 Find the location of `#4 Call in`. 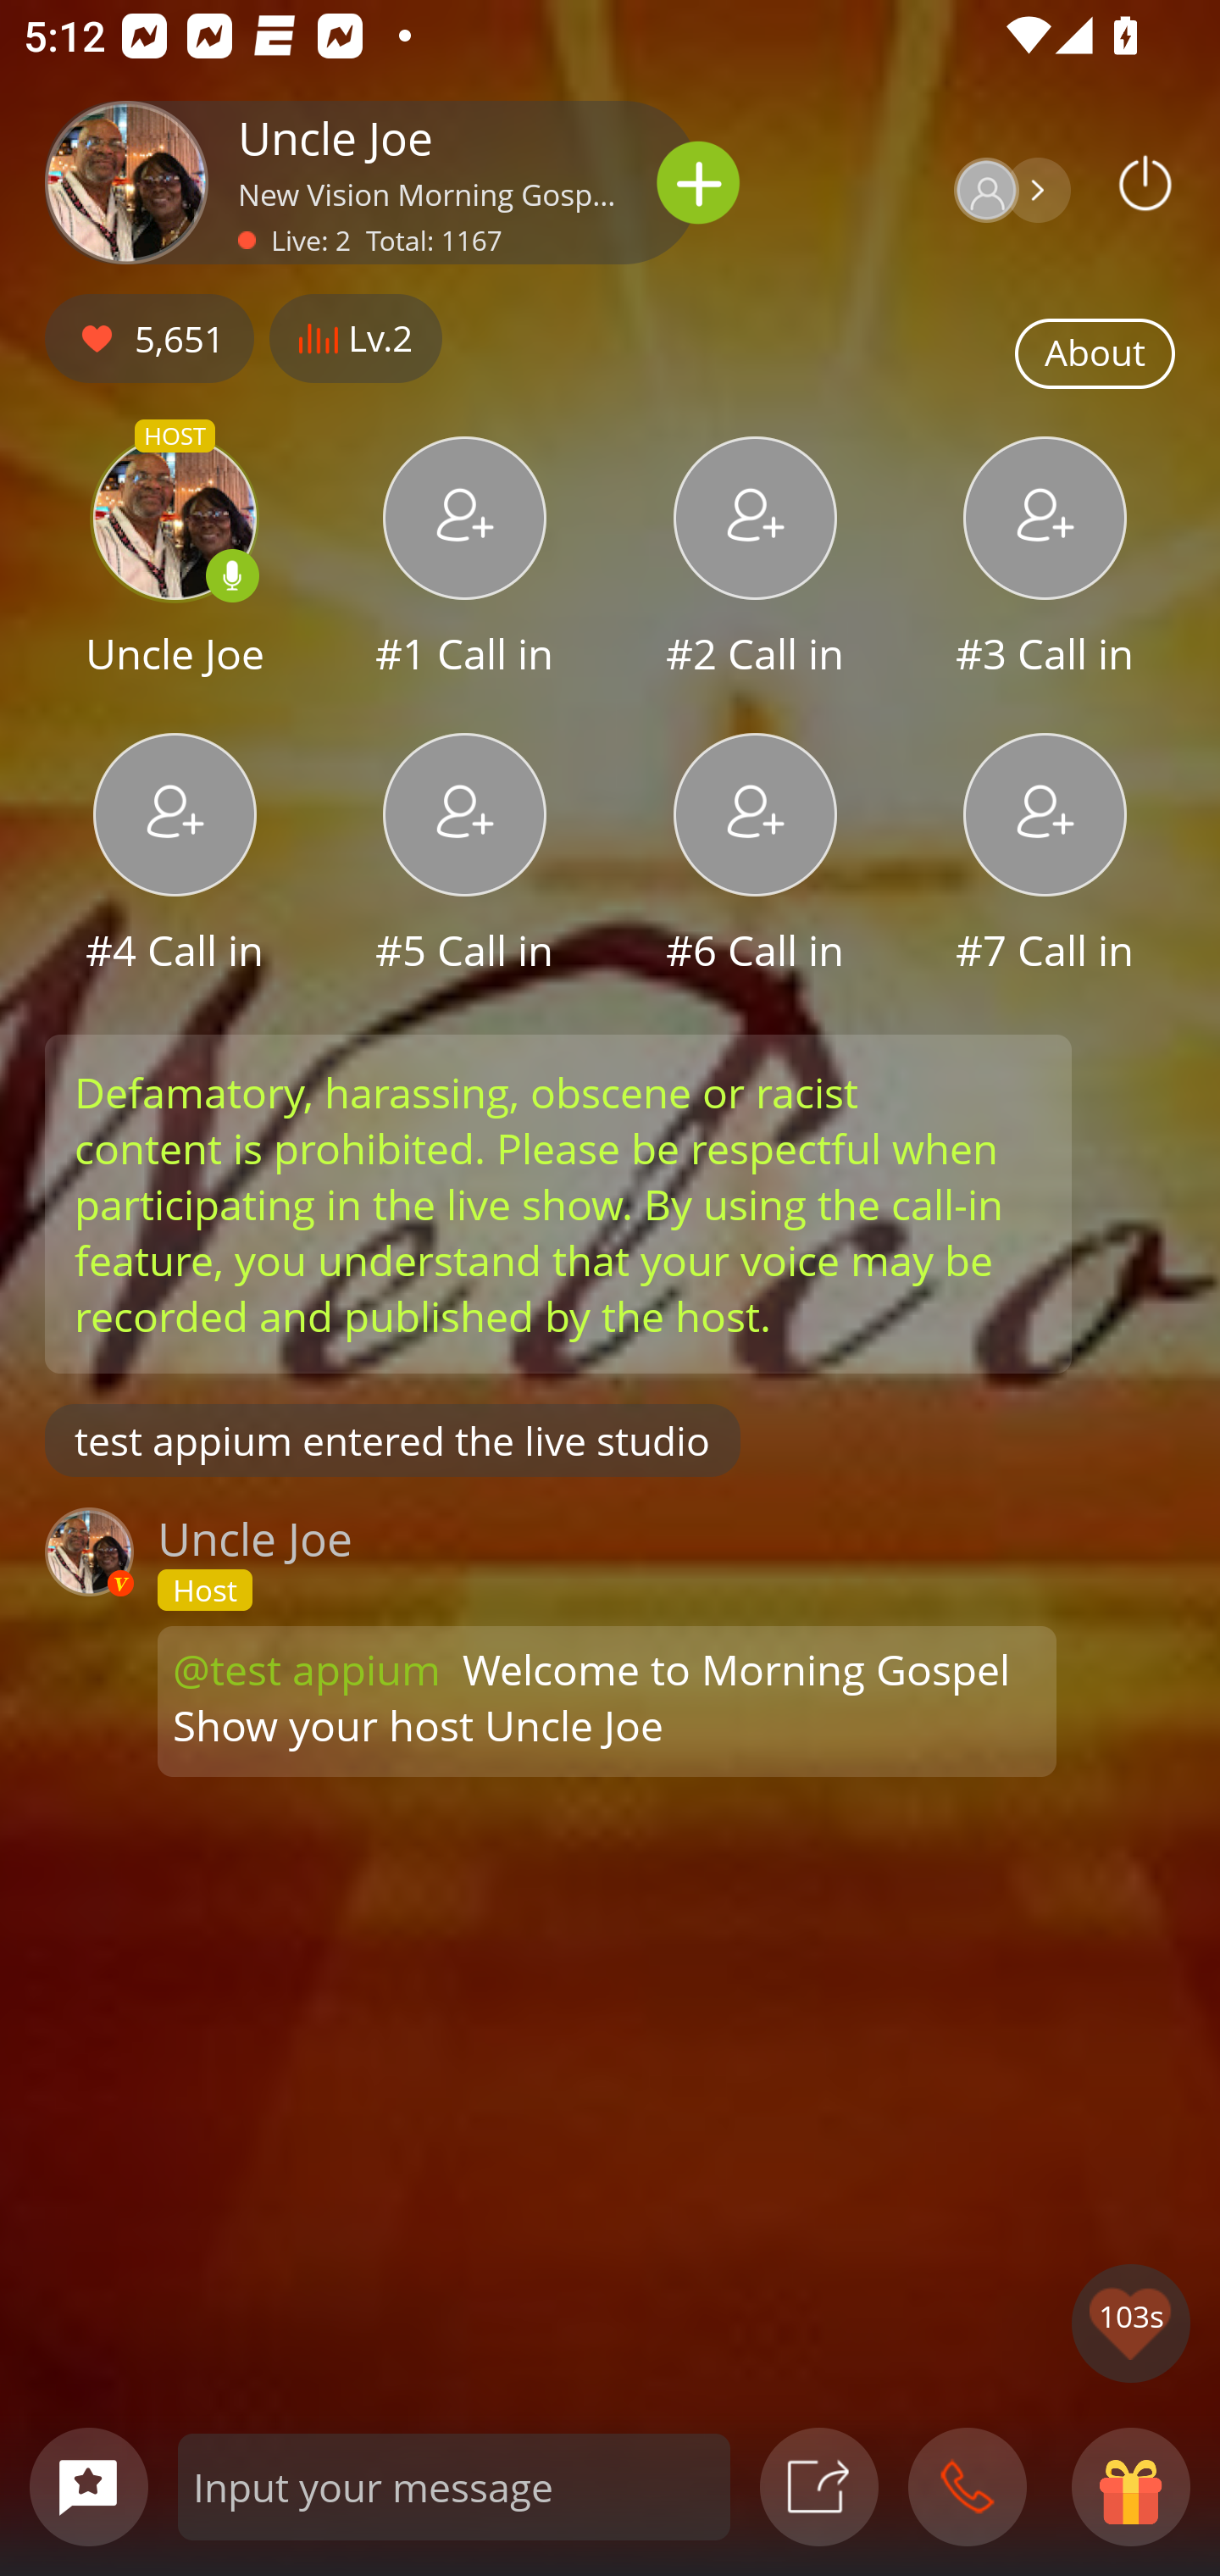

#4 Call in is located at coordinates (175, 856).